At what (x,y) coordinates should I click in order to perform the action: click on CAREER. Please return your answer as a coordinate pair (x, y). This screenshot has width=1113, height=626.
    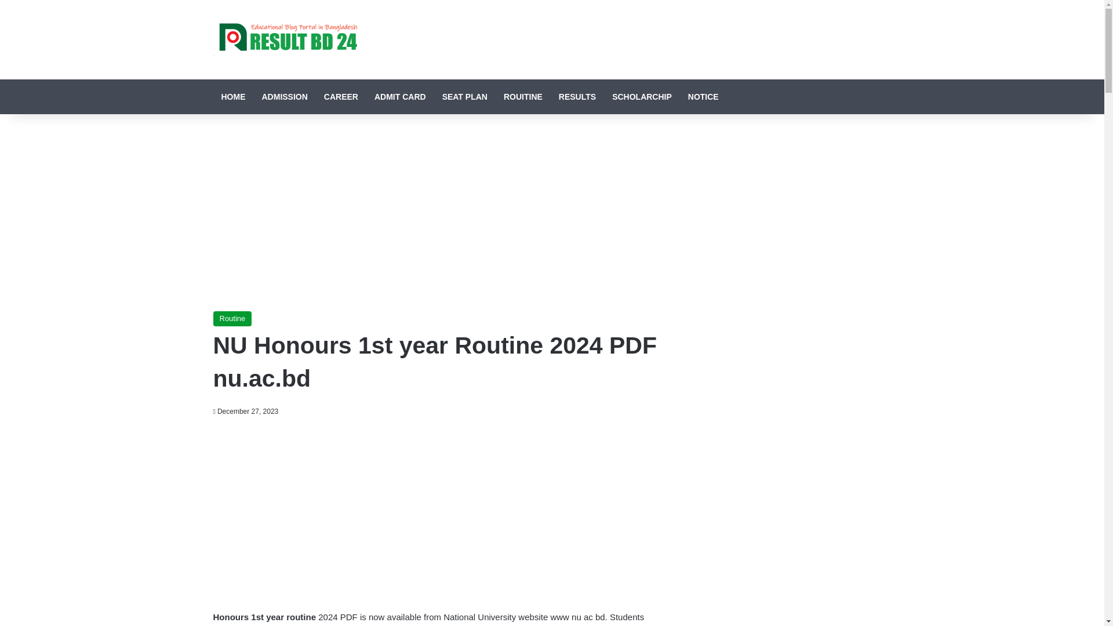
    Looking at the image, I should click on (341, 96).